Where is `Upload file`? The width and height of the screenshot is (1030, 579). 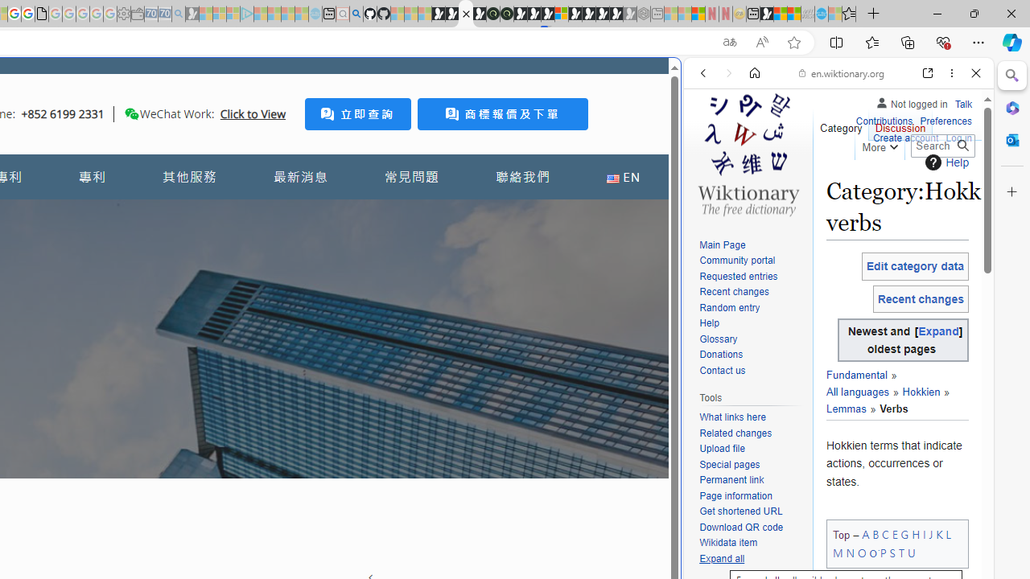 Upload file is located at coordinates (722, 449).